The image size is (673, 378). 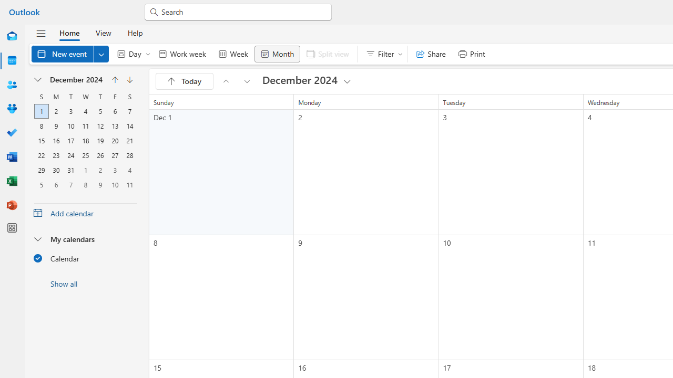 What do you see at coordinates (115, 185) in the screenshot?
I see `10, January, 2025` at bounding box center [115, 185].